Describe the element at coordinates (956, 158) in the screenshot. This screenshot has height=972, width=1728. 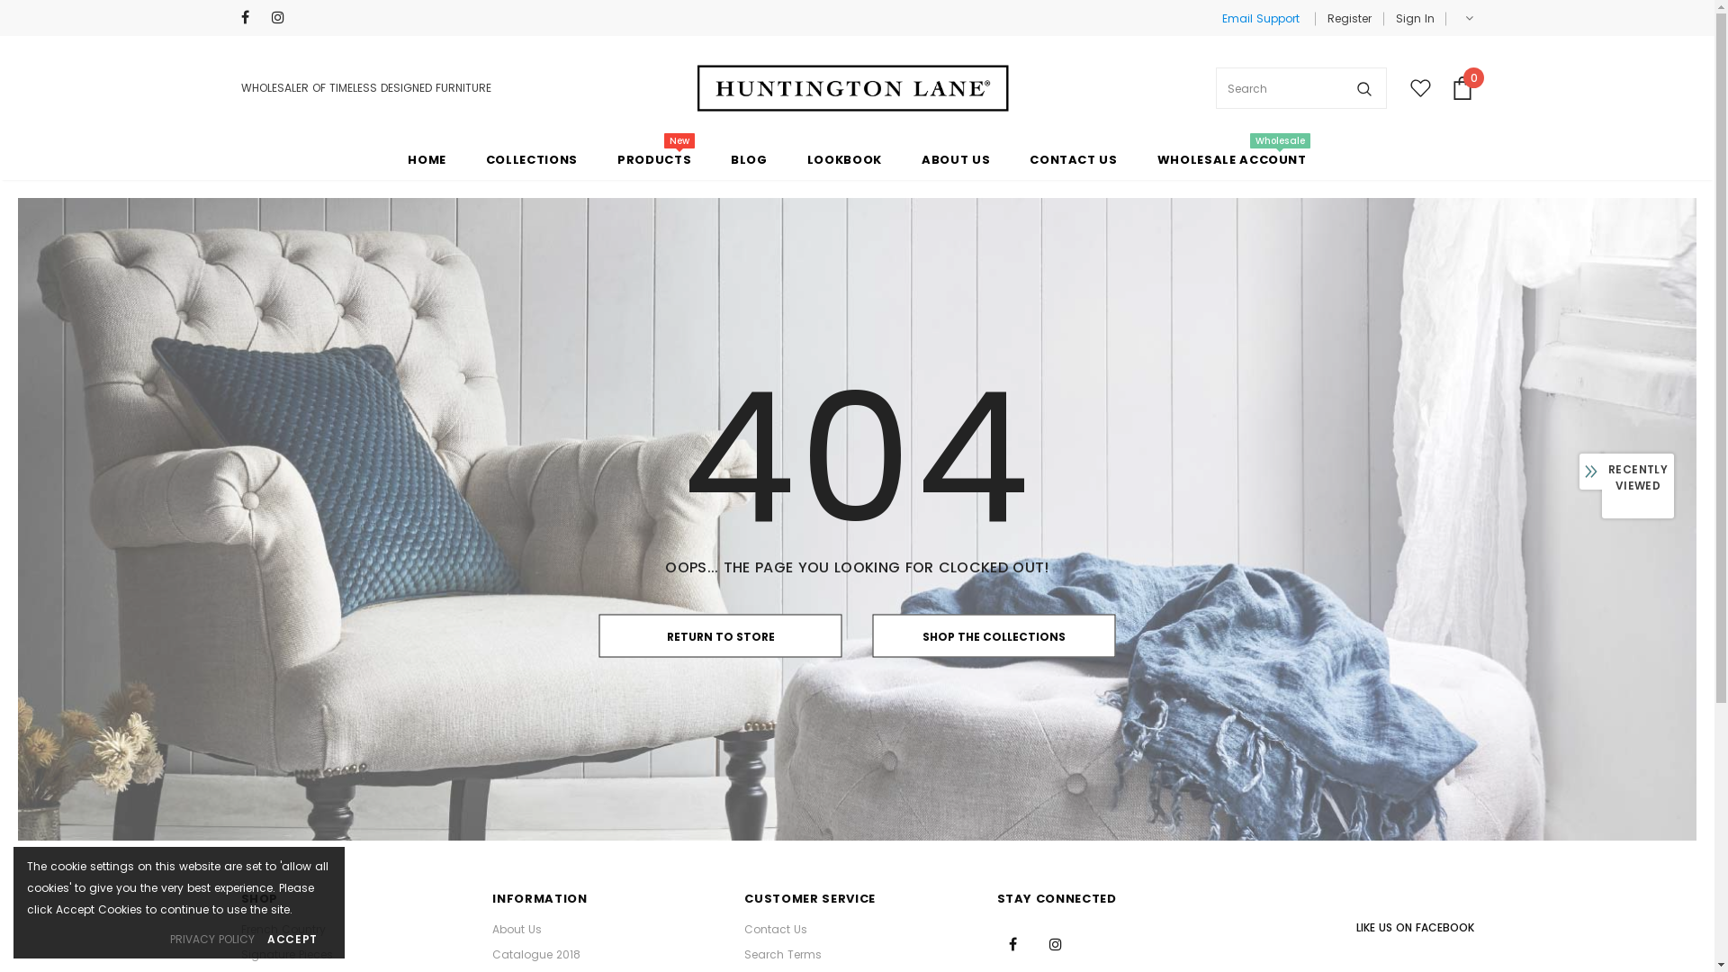
I see `ABOUT US` at that location.